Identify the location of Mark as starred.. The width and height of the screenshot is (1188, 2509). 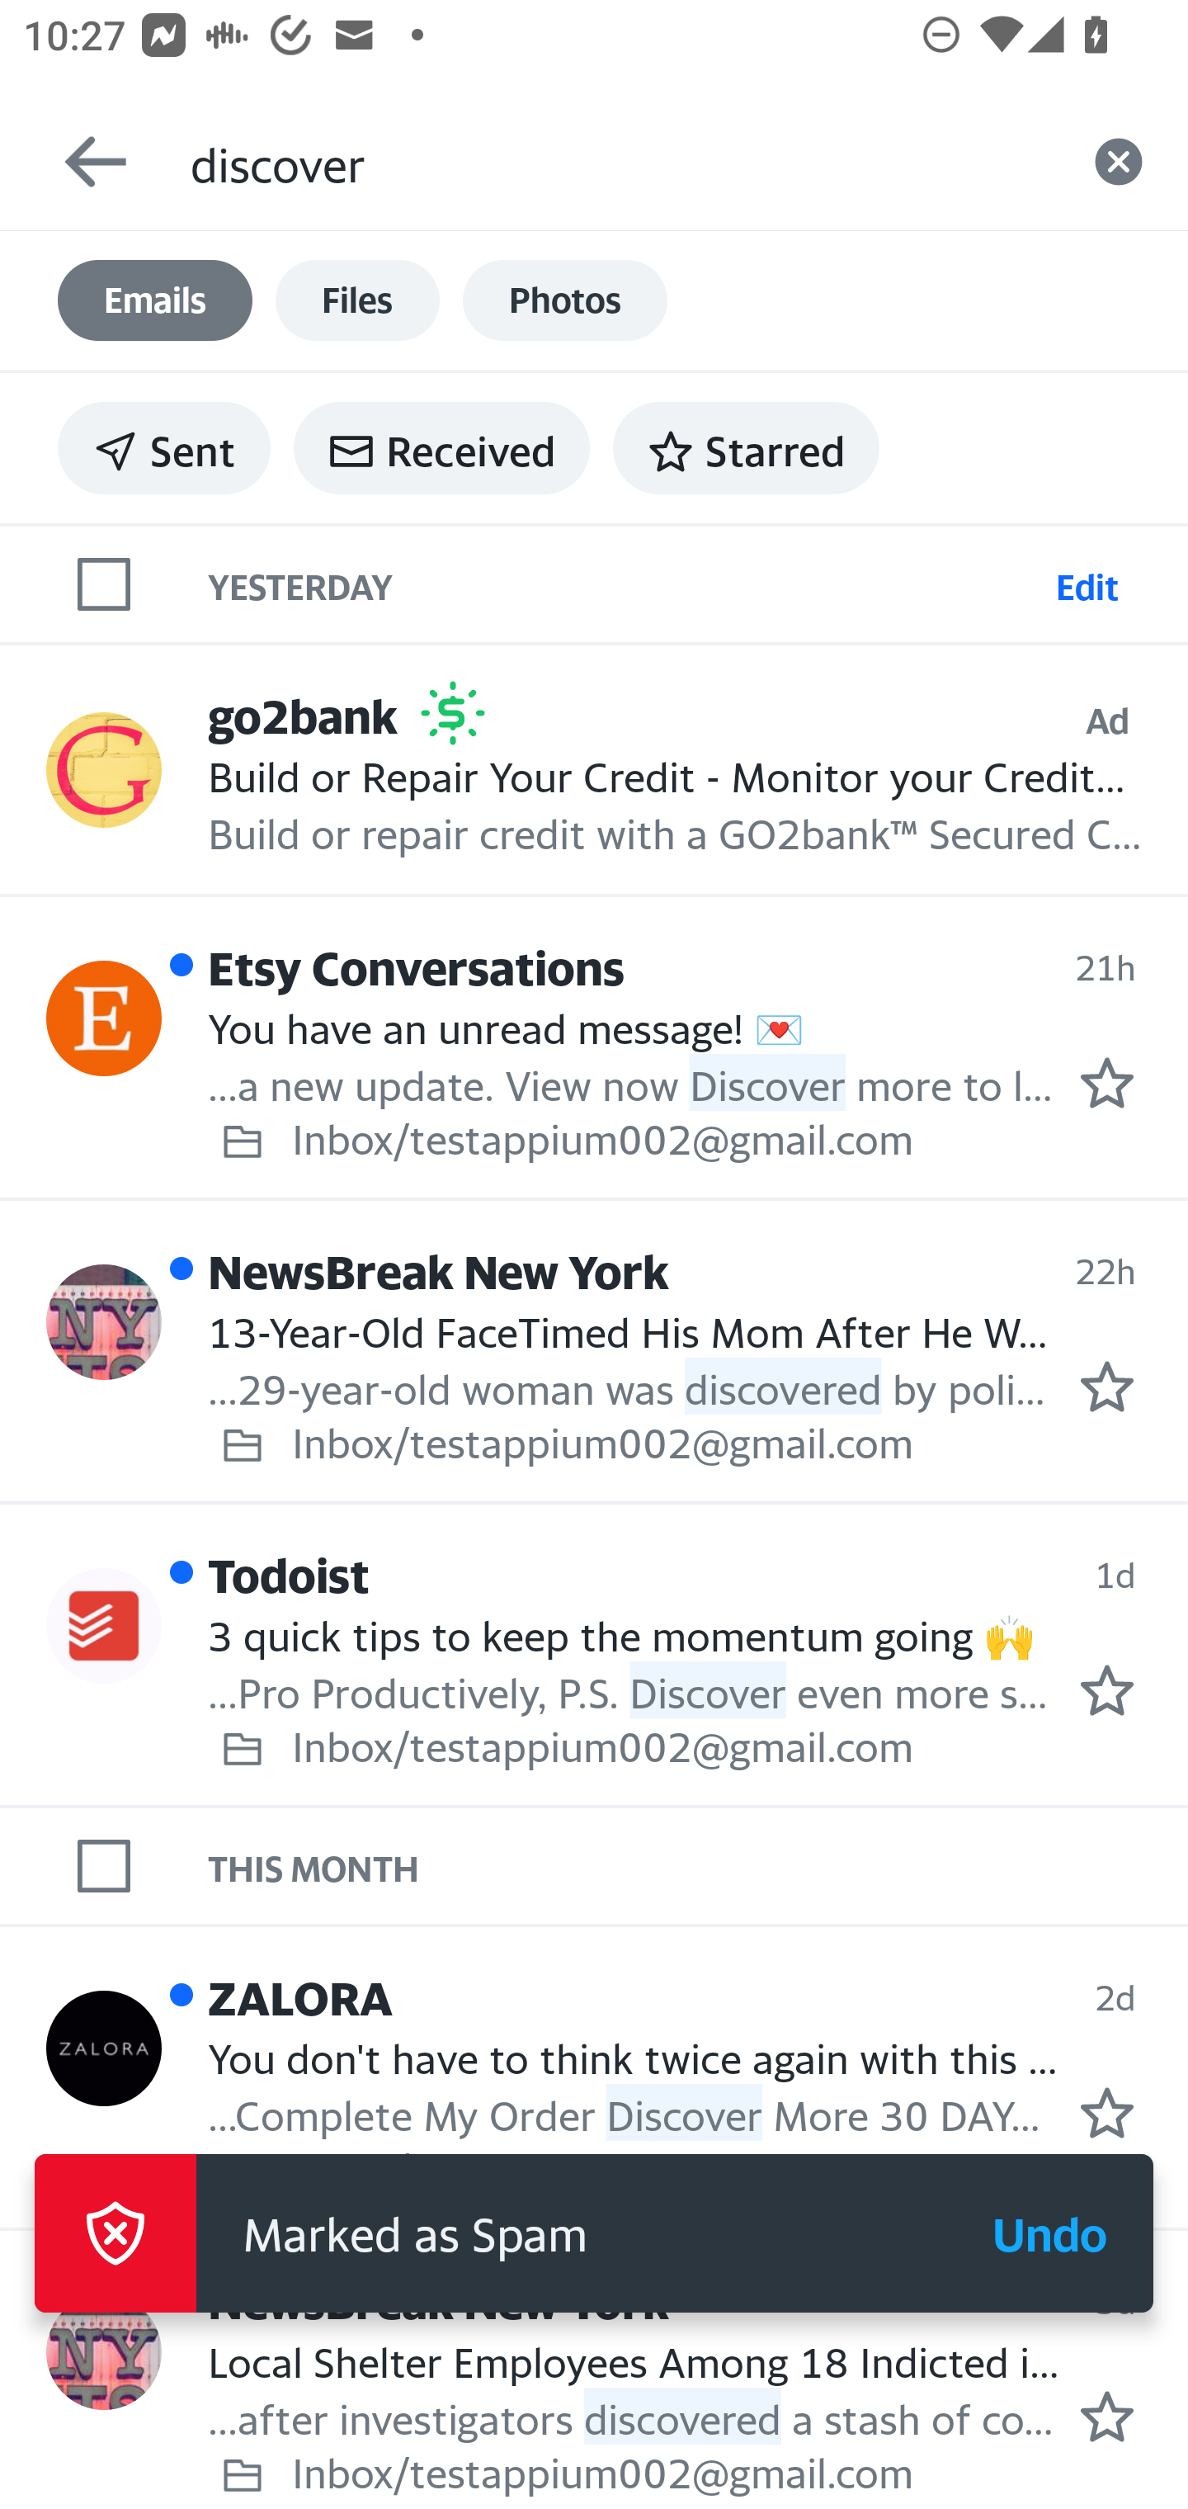
(1107, 1386).